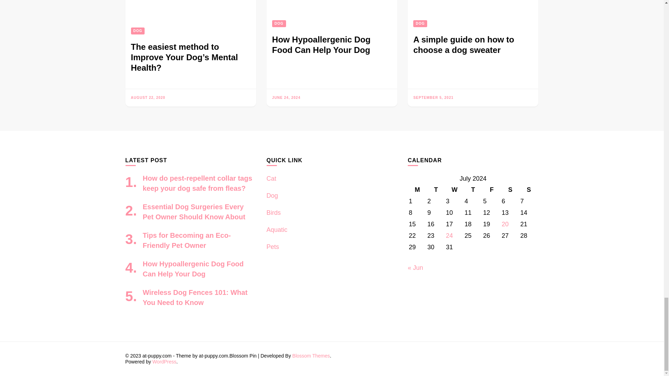 The height and width of the screenshot is (376, 669). Describe the element at coordinates (417, 190) in the screenshot. I see `Monday` at that location.